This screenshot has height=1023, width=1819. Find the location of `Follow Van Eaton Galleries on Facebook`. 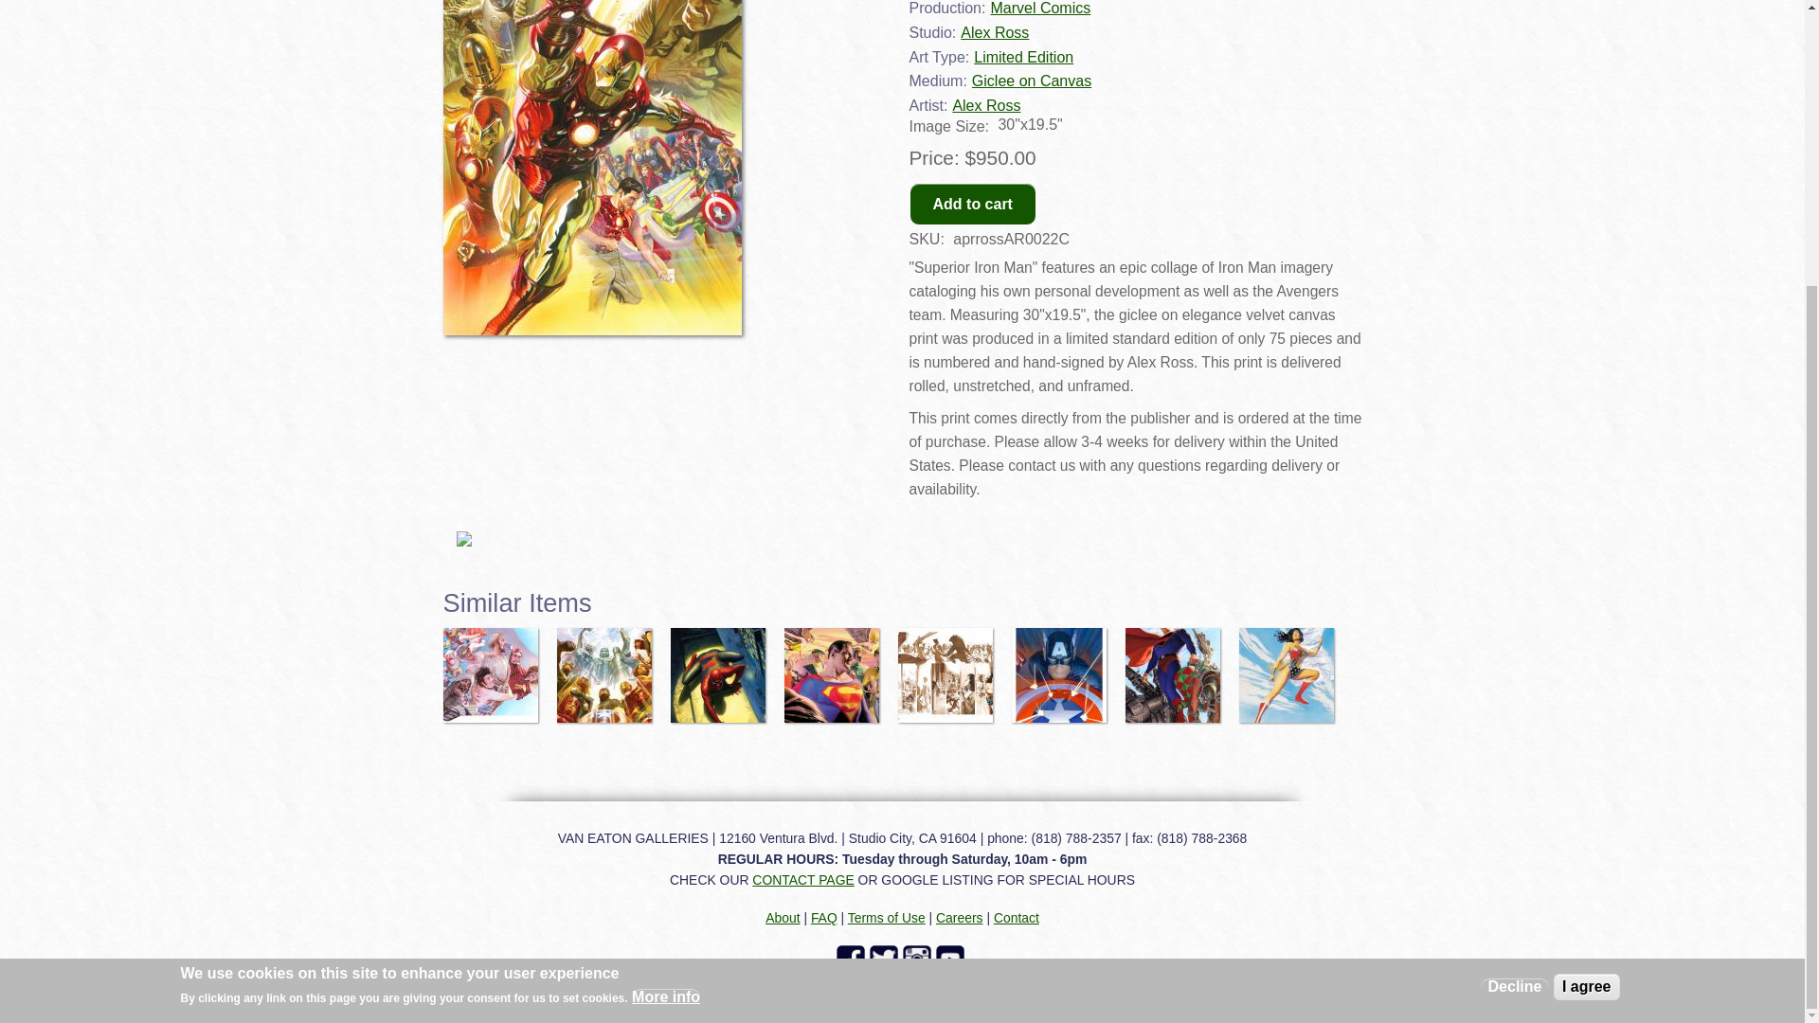

Follow Van Eaton Galleries on Facebook is located at coordinates (852, 958).